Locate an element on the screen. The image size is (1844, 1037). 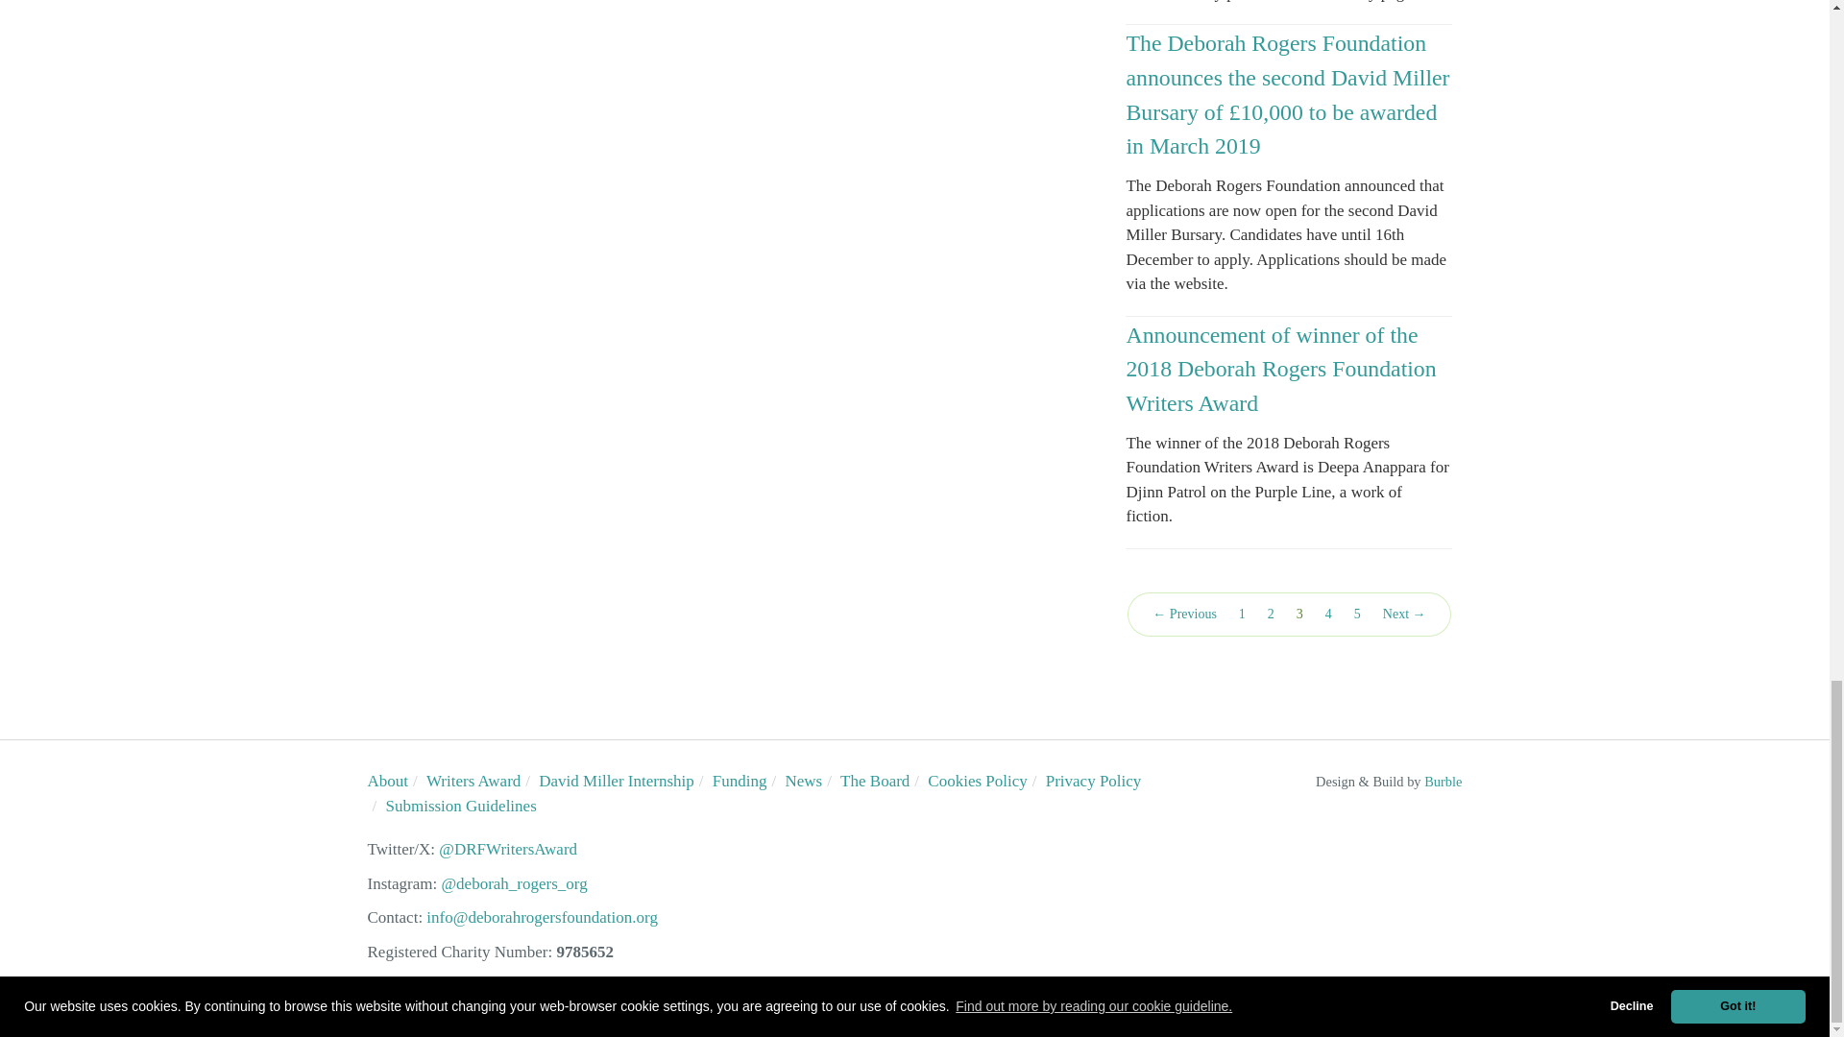
Submission Guidelines is located at coordinates (461, 806).